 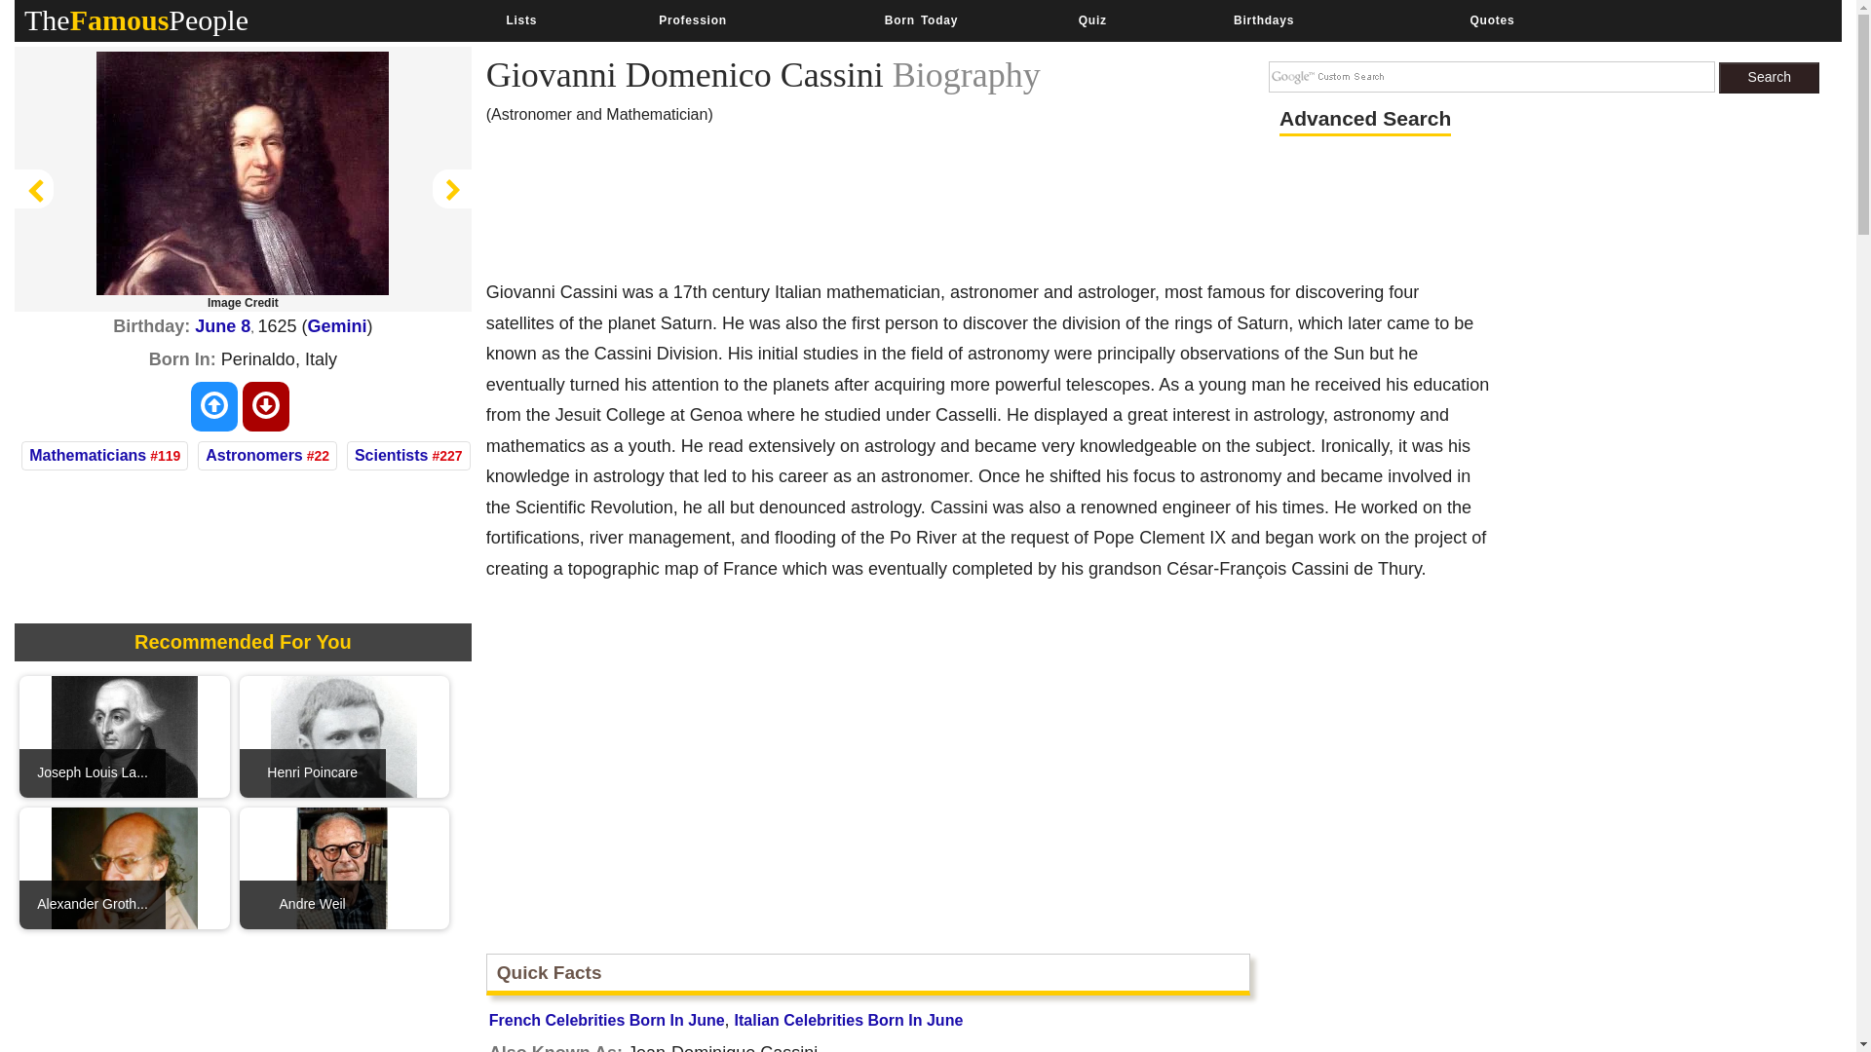 I want to click on Advanced Search, so click(x=1365, y=120).